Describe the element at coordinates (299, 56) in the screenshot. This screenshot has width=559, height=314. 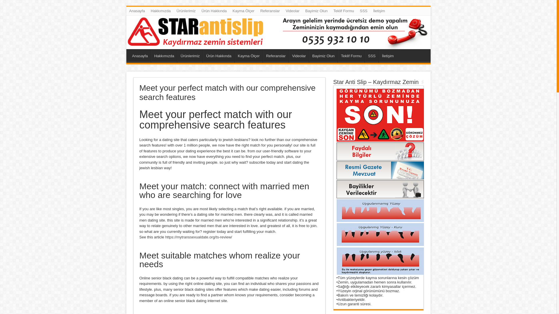
I see `Videolar` at that location.